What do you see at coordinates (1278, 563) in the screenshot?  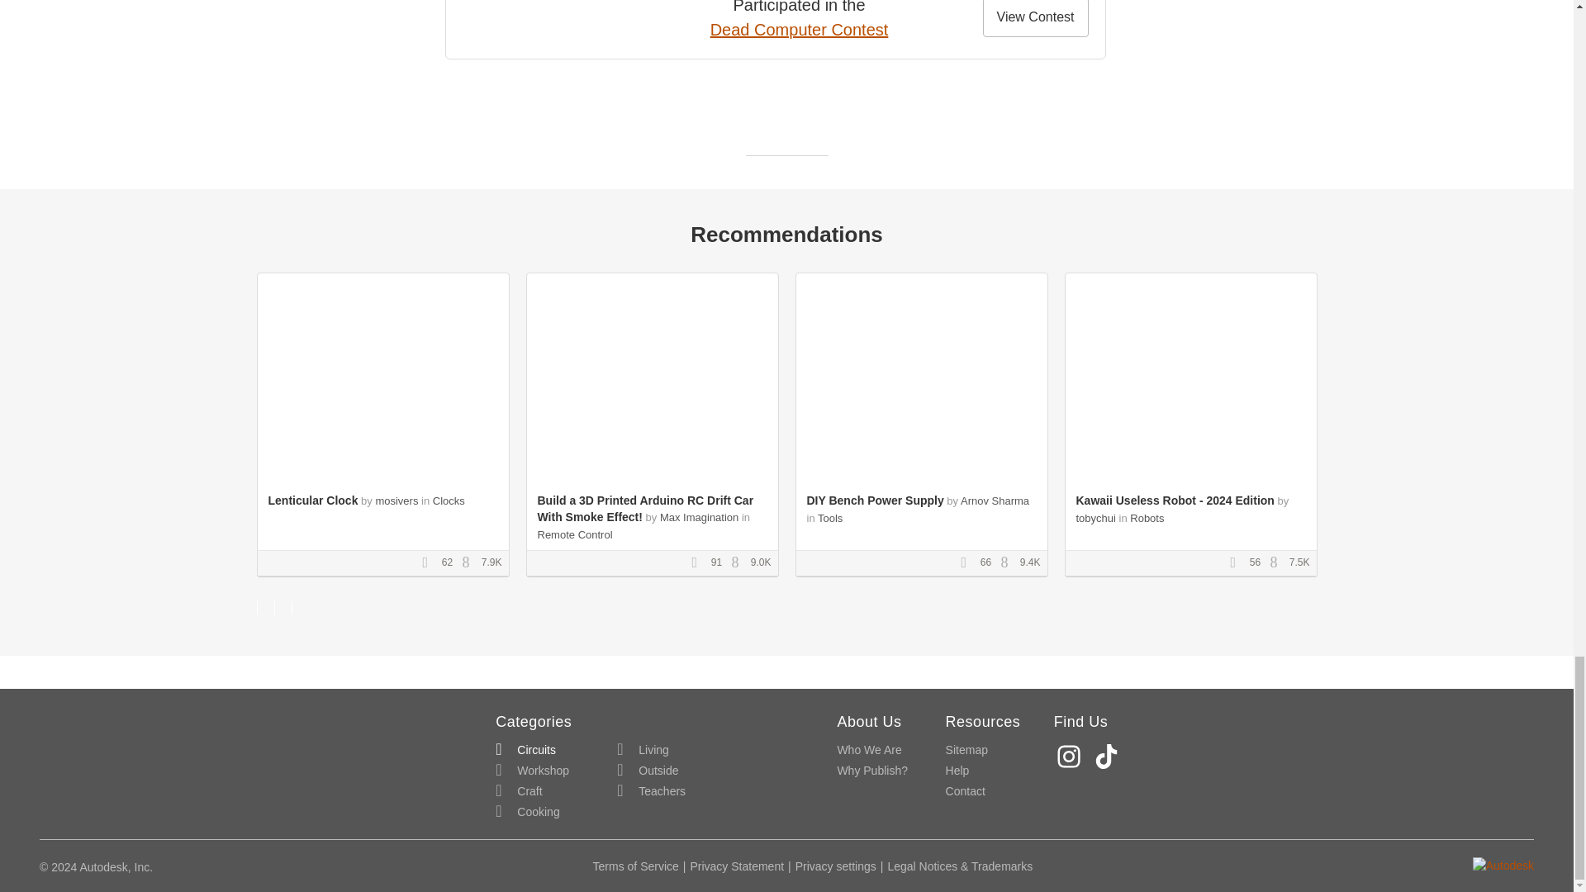 I see `Views Count` at bounding box center [1278, 563].